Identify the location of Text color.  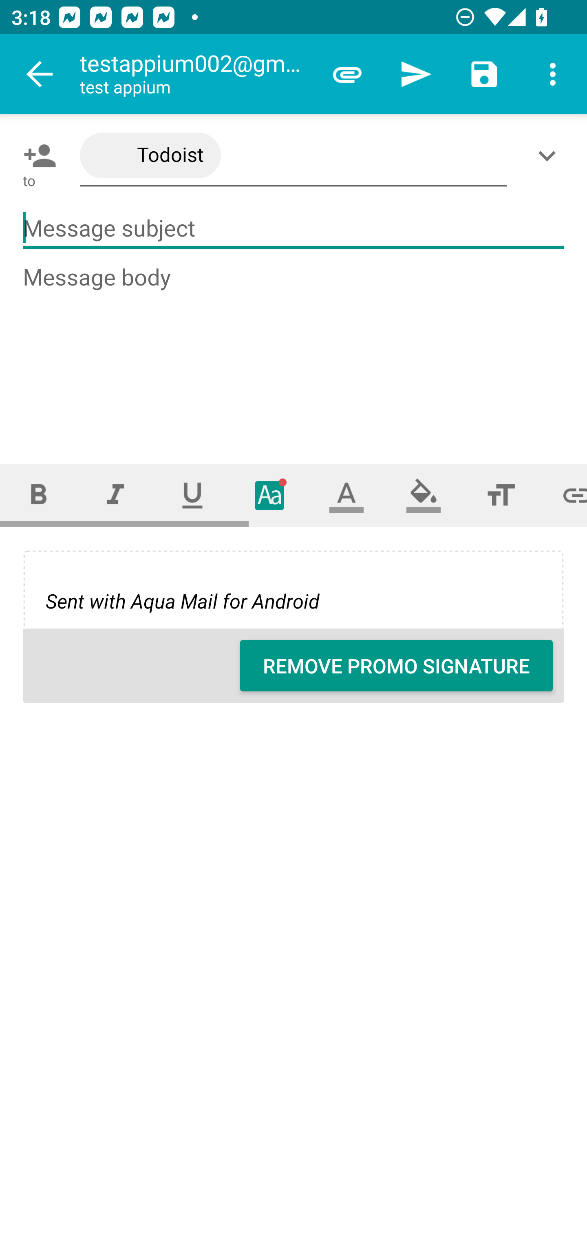
(346, 495).